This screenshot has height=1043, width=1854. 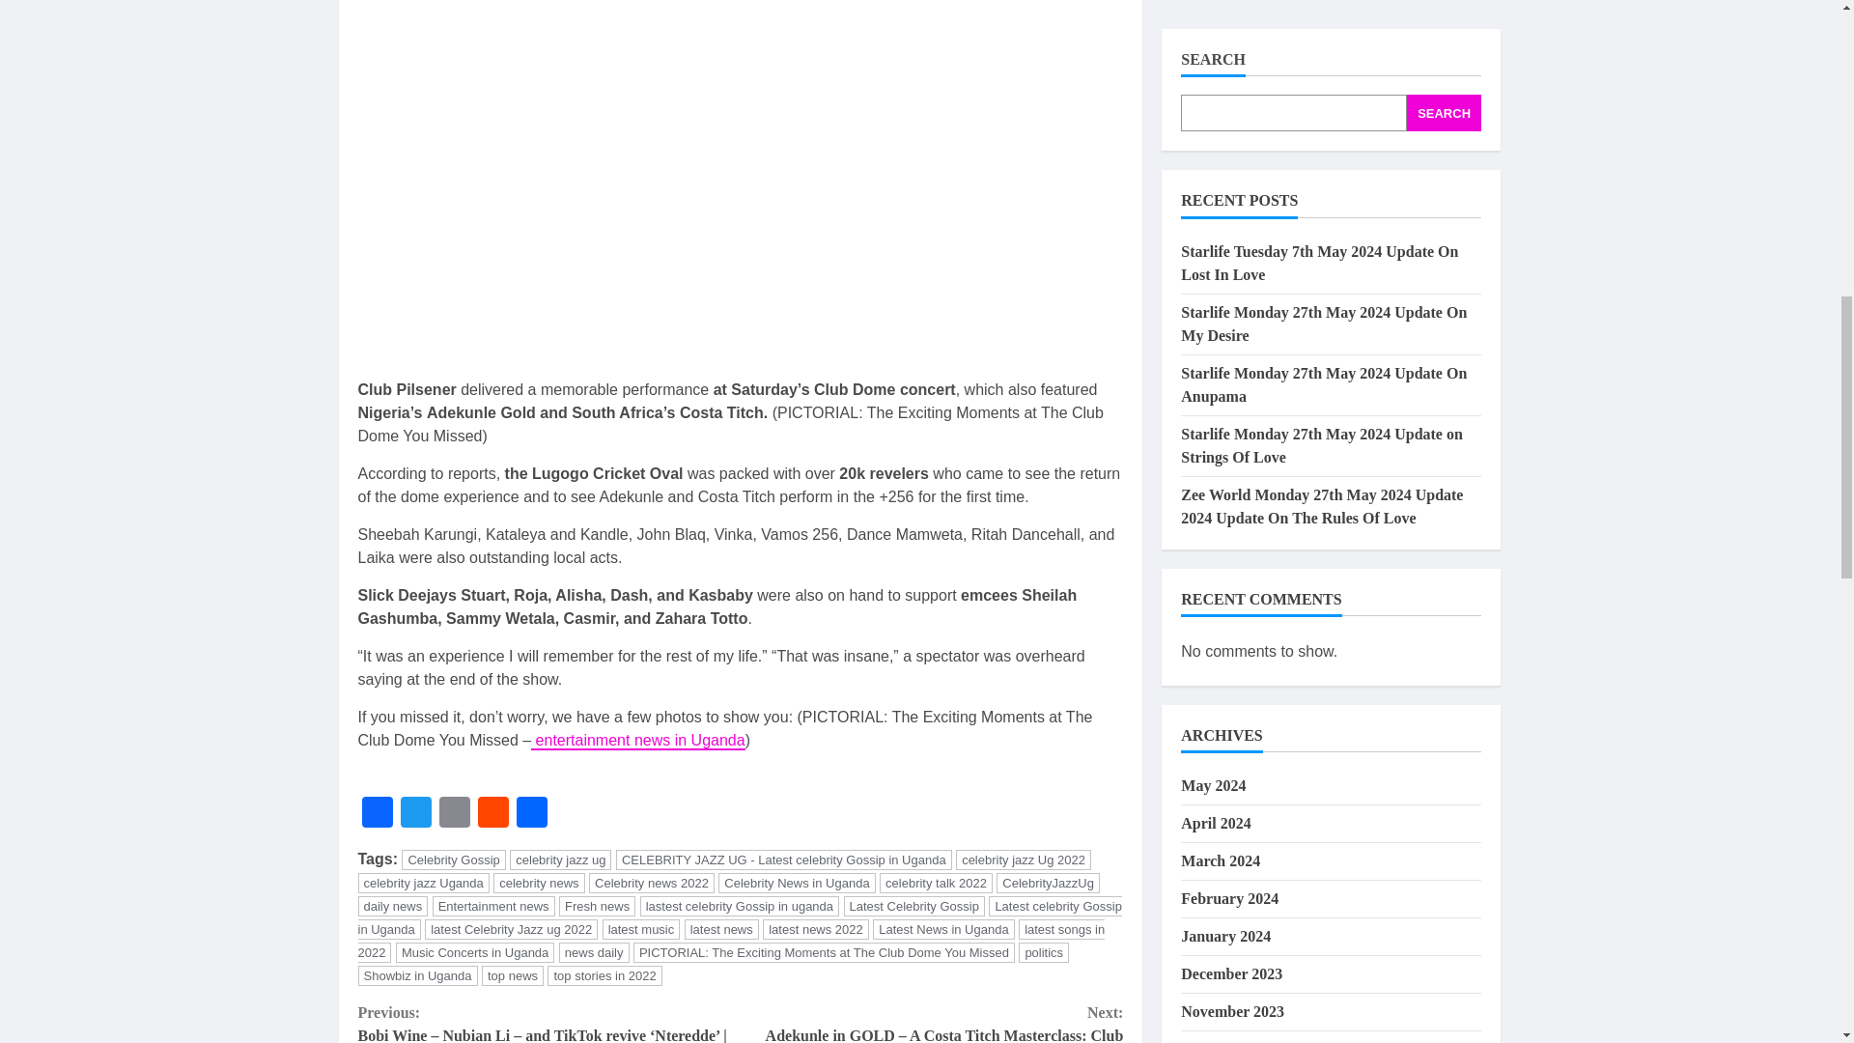 What do you see at coordinates (492, 814) in the screenshot?
I see `Reddit` at bounding box center [492, 814].